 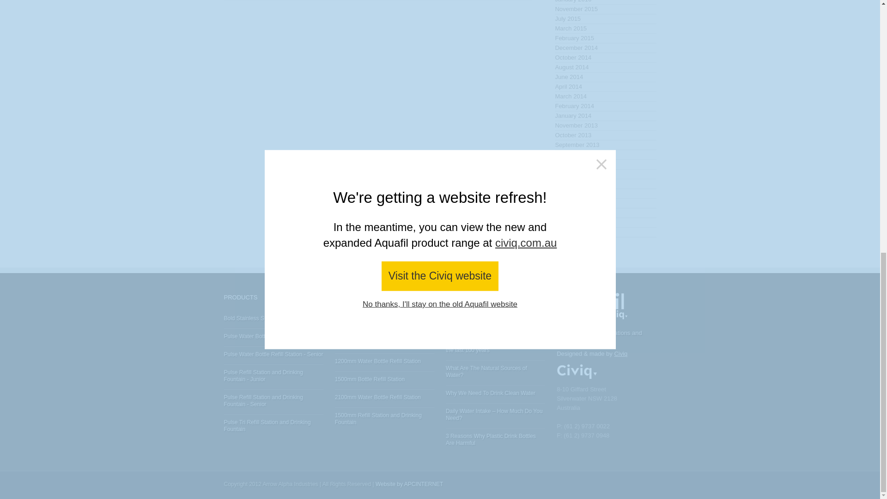 I want to click on Look 1500mm Bottle Refill Station, so click(x=370, y=379).